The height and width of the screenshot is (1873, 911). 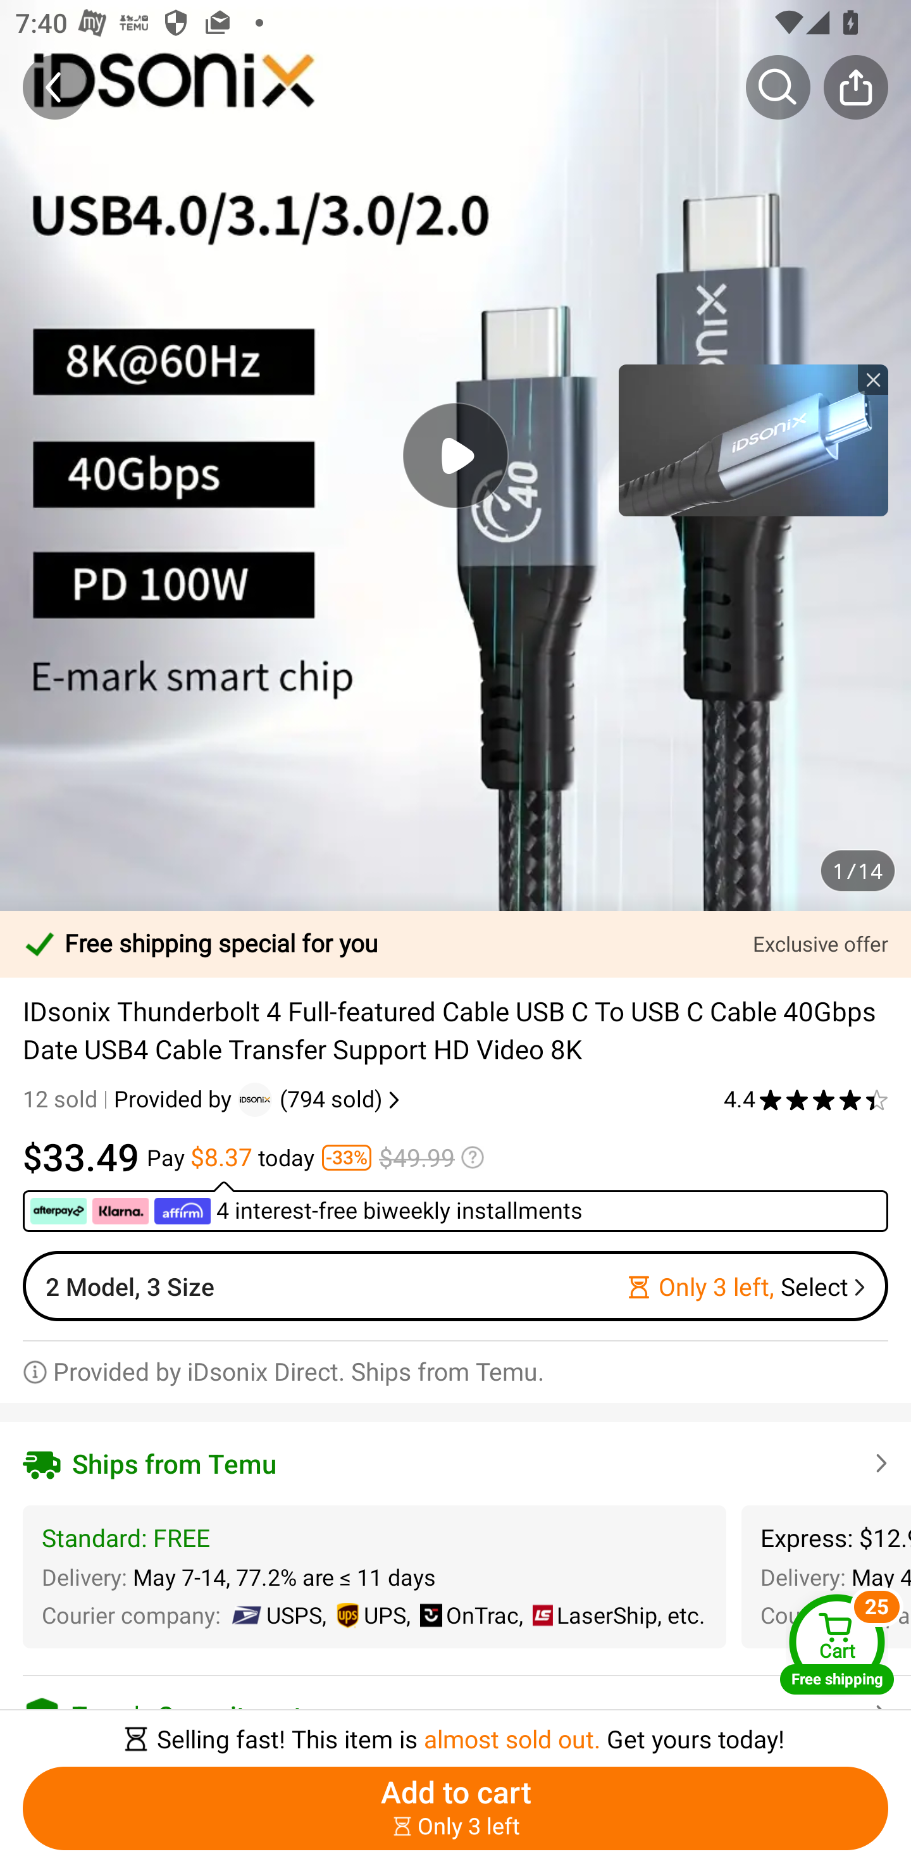 I want to click on Back, so click(x=55, y=87).